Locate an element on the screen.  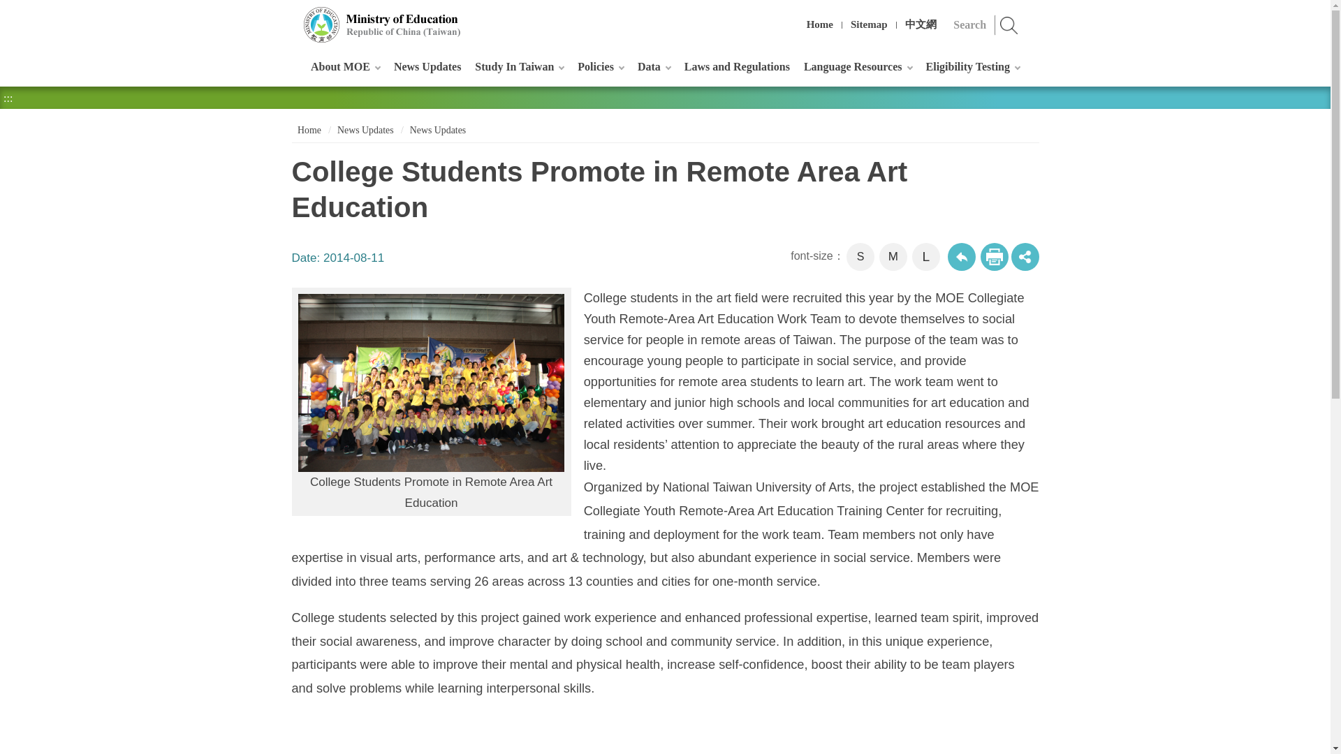
search is located at coordinates (1009, 24).